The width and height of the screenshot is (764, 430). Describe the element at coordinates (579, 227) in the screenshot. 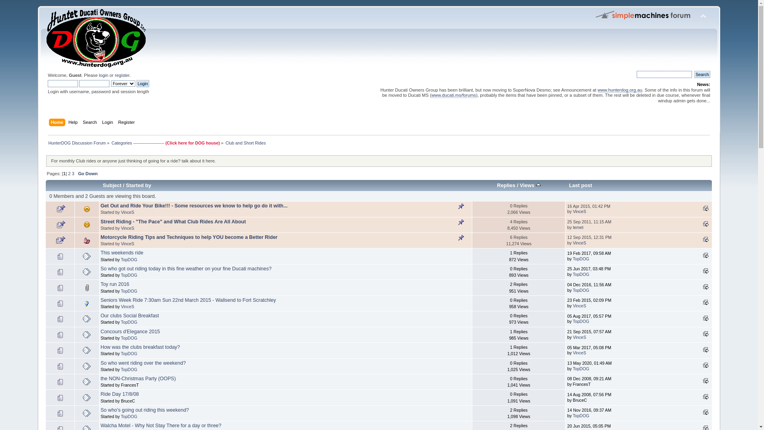

I see `temet` at that location.